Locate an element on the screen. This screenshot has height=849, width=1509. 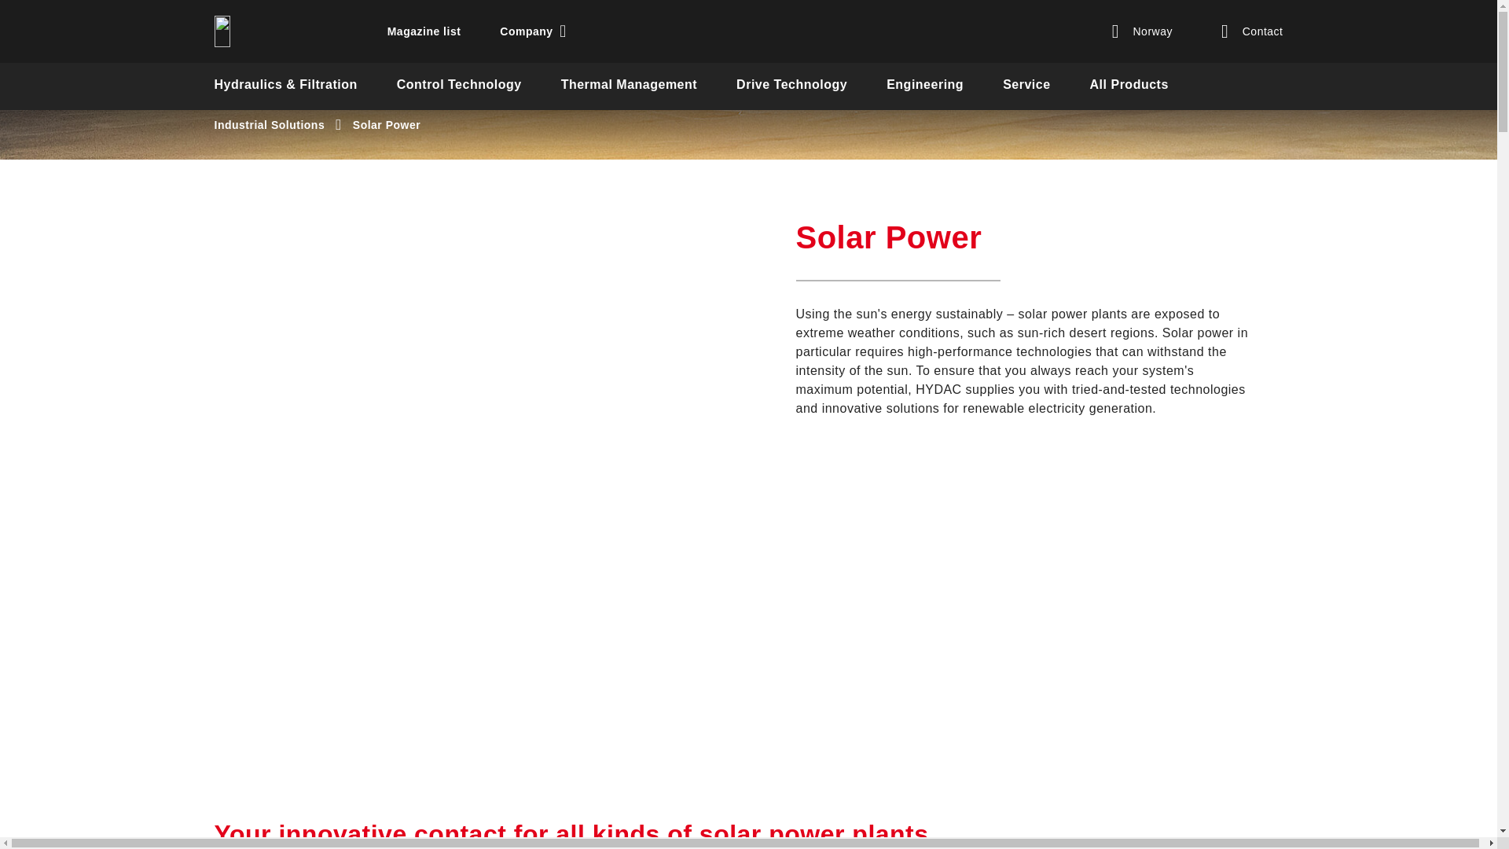
HYDAC product catalogue is located at coordinates (1129, 86).